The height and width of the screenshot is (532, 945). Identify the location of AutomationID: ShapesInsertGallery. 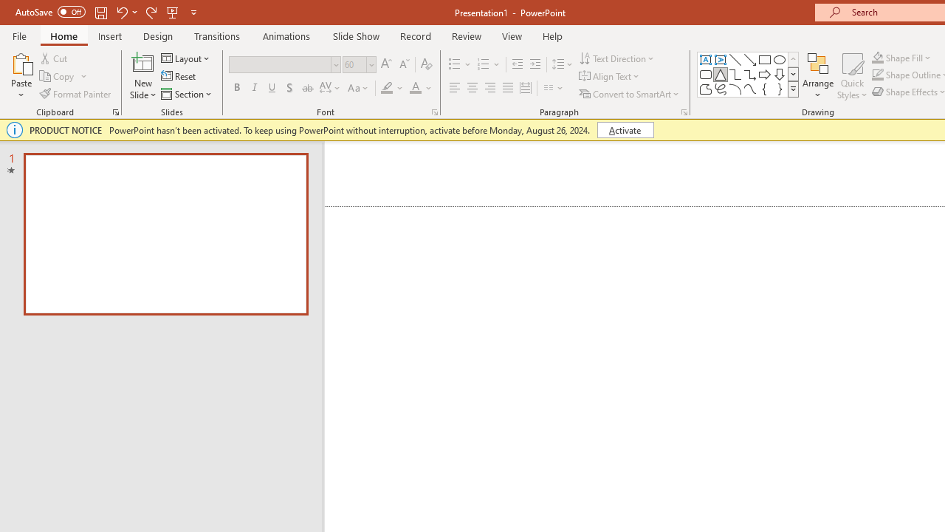
(749, 74).